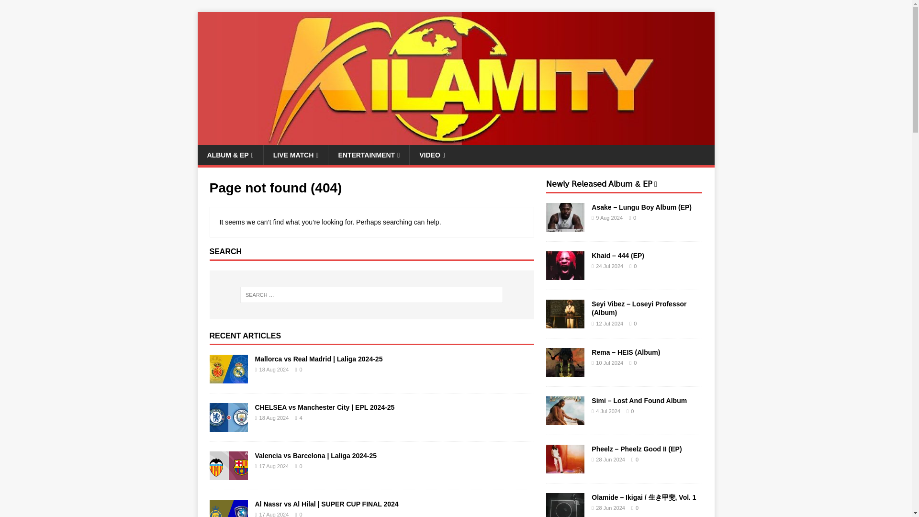 The height and width of the screenshot is (517, 919). What do you see at coordinates (35, 8) in the screenshot?
I see `Search` at bounding box center [35, 8].